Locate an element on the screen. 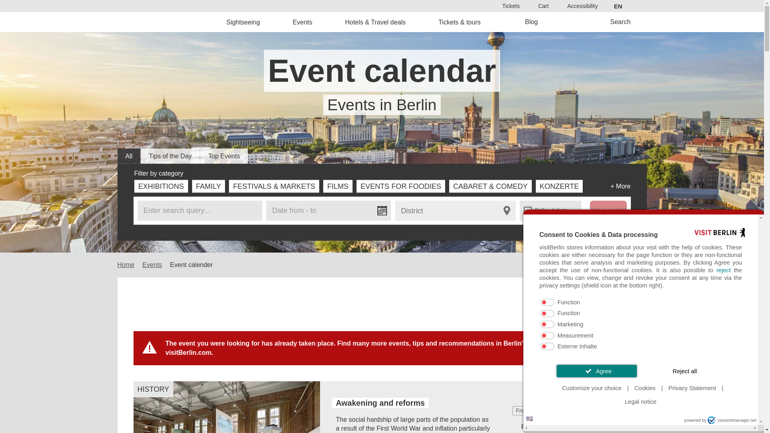  Sightseeing is located at coordinates (243, 22).